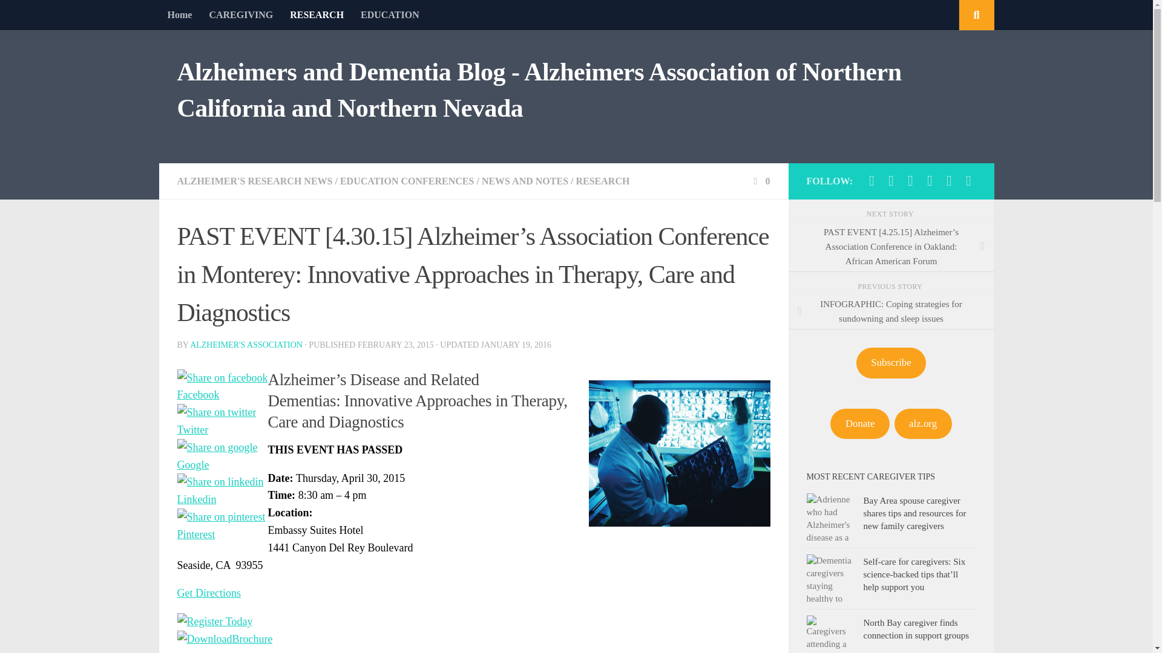  I want to click on ALZHEIMER'S ASSOCIATION, so click(246, 345).